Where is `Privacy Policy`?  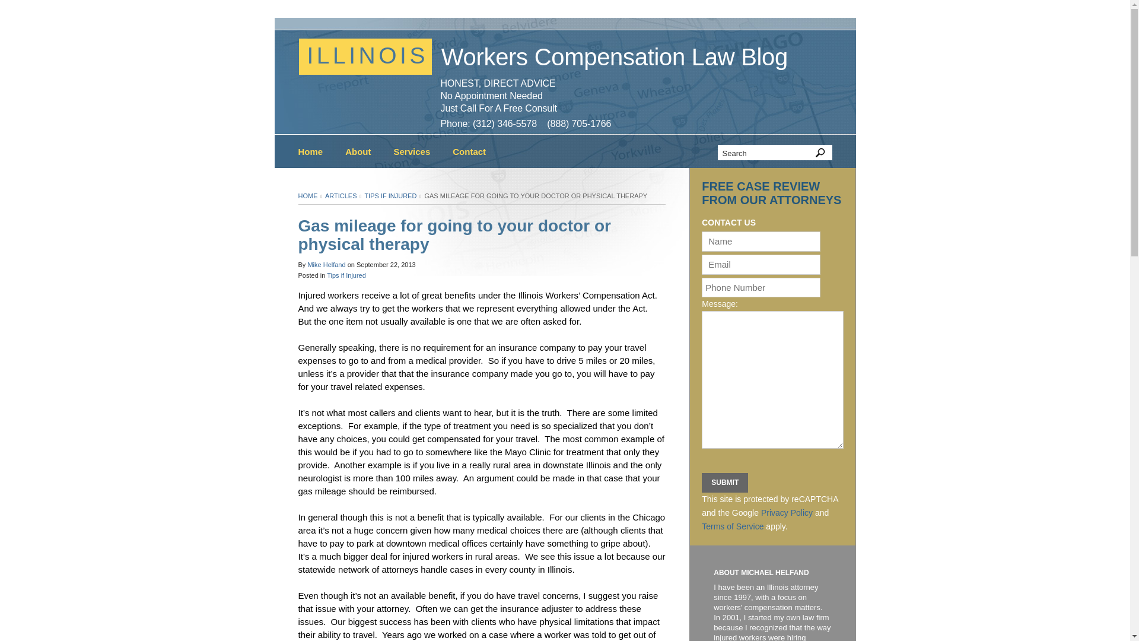 Privacy Policy is located at coordinates (787, 513).